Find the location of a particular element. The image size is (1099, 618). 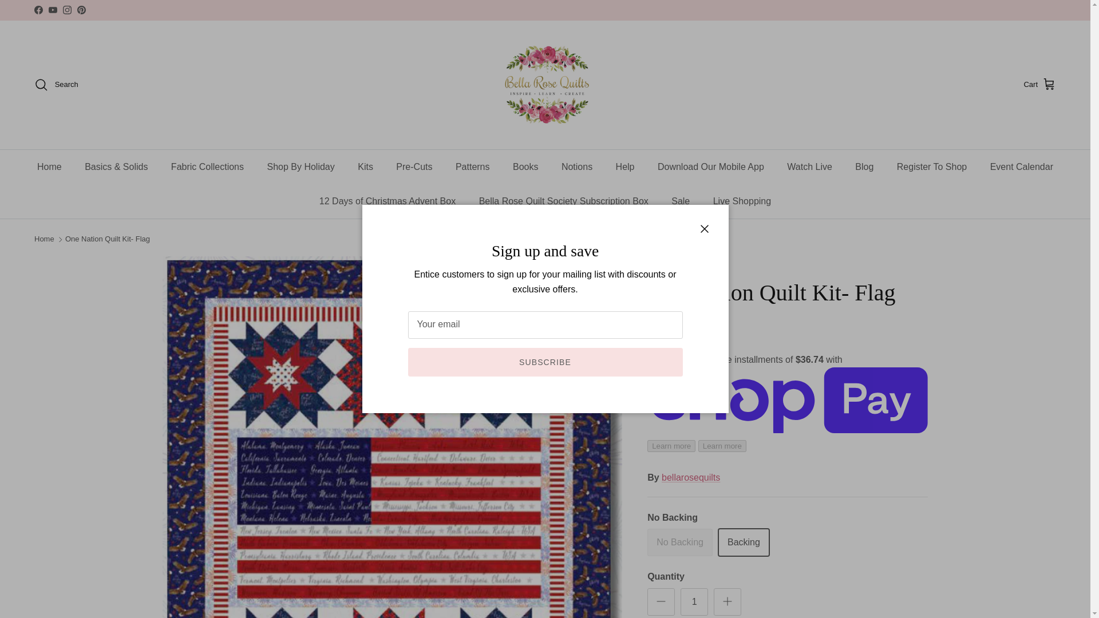

bellarosequilts on YouTube is located at coordinates (53, 9).